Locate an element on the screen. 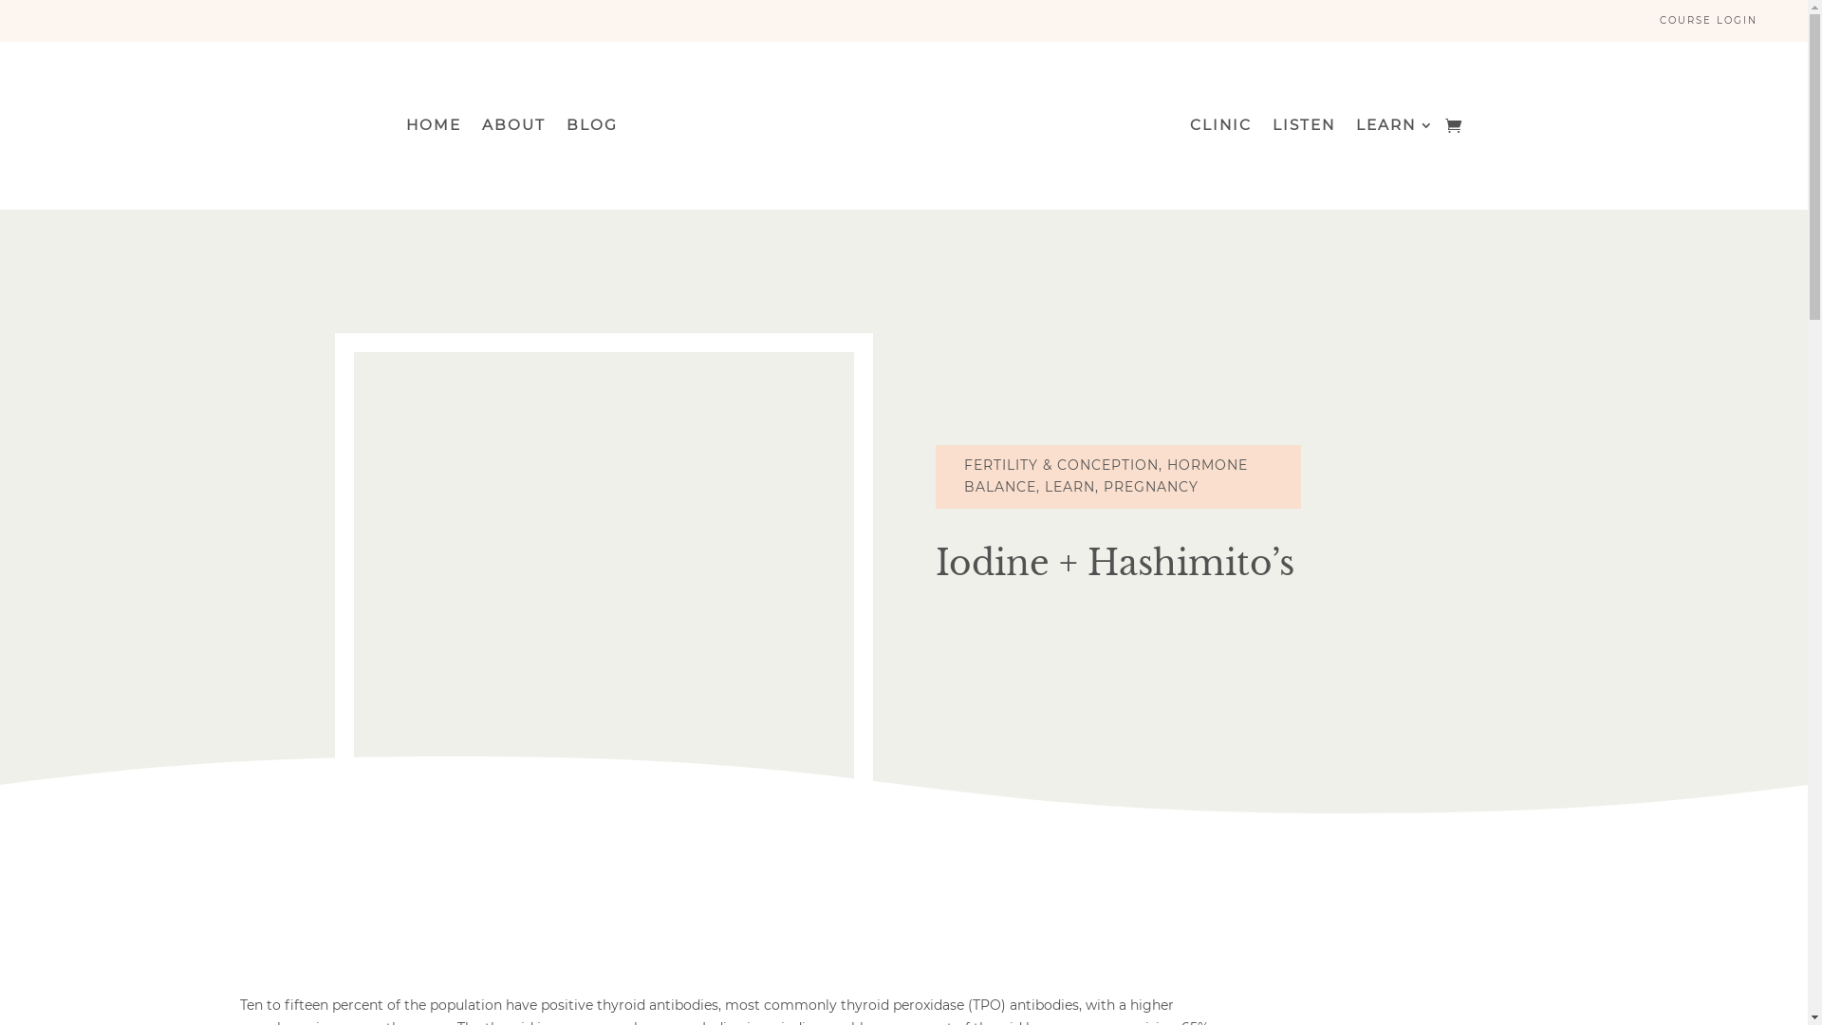  COURSE LOGIN  is located at coordinates (1711, 21).